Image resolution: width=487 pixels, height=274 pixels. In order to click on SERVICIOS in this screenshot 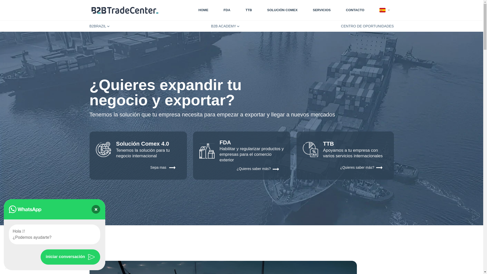, I will do `click(322, 10)`.